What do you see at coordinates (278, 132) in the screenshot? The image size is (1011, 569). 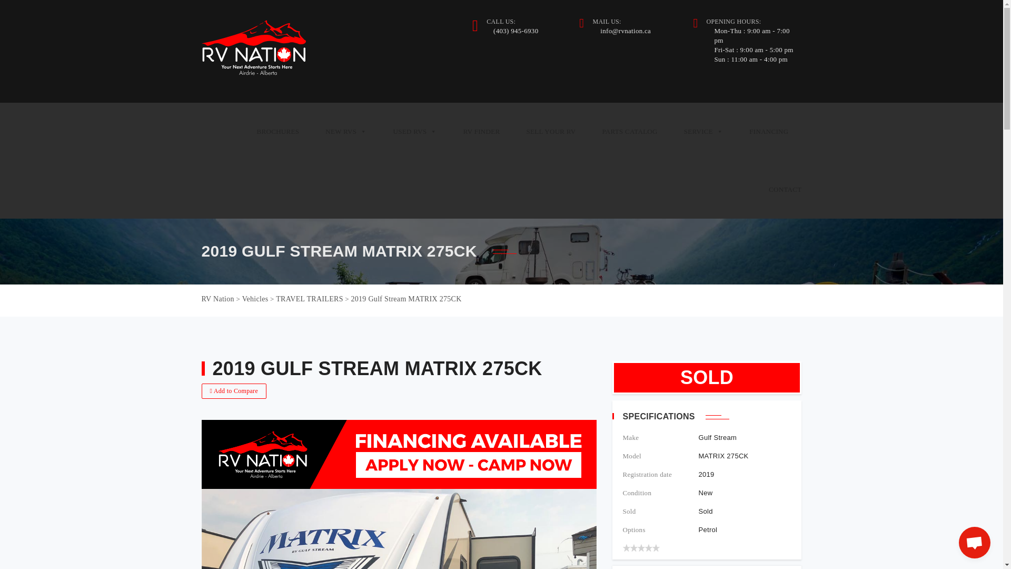 I see `BROCHURES` at bounding box center [278, 132].